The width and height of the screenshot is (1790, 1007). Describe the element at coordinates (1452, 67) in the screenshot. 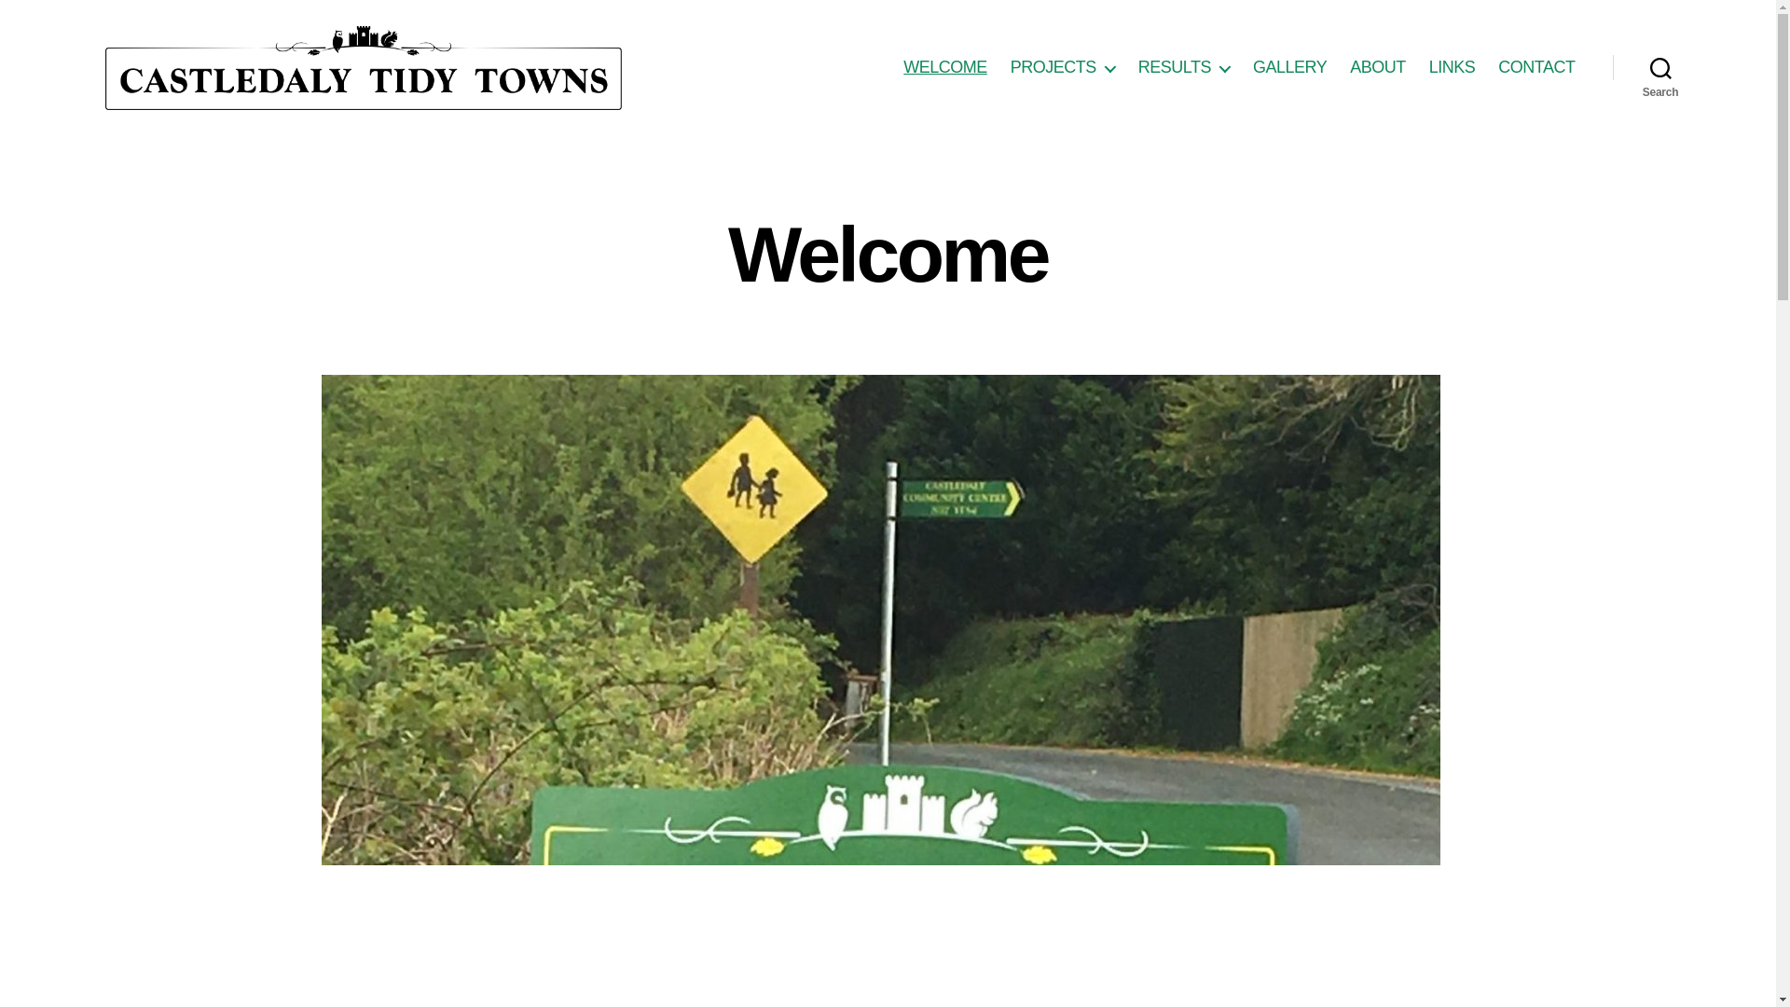

I see `LINKS` at that location.